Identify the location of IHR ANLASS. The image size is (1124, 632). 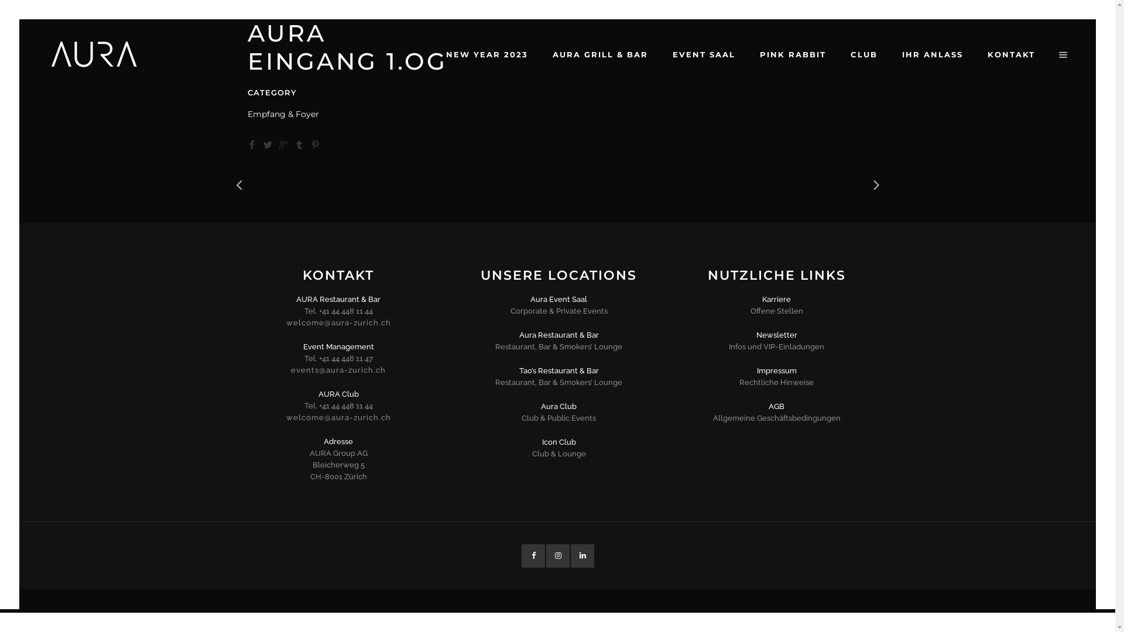
(933, 54).